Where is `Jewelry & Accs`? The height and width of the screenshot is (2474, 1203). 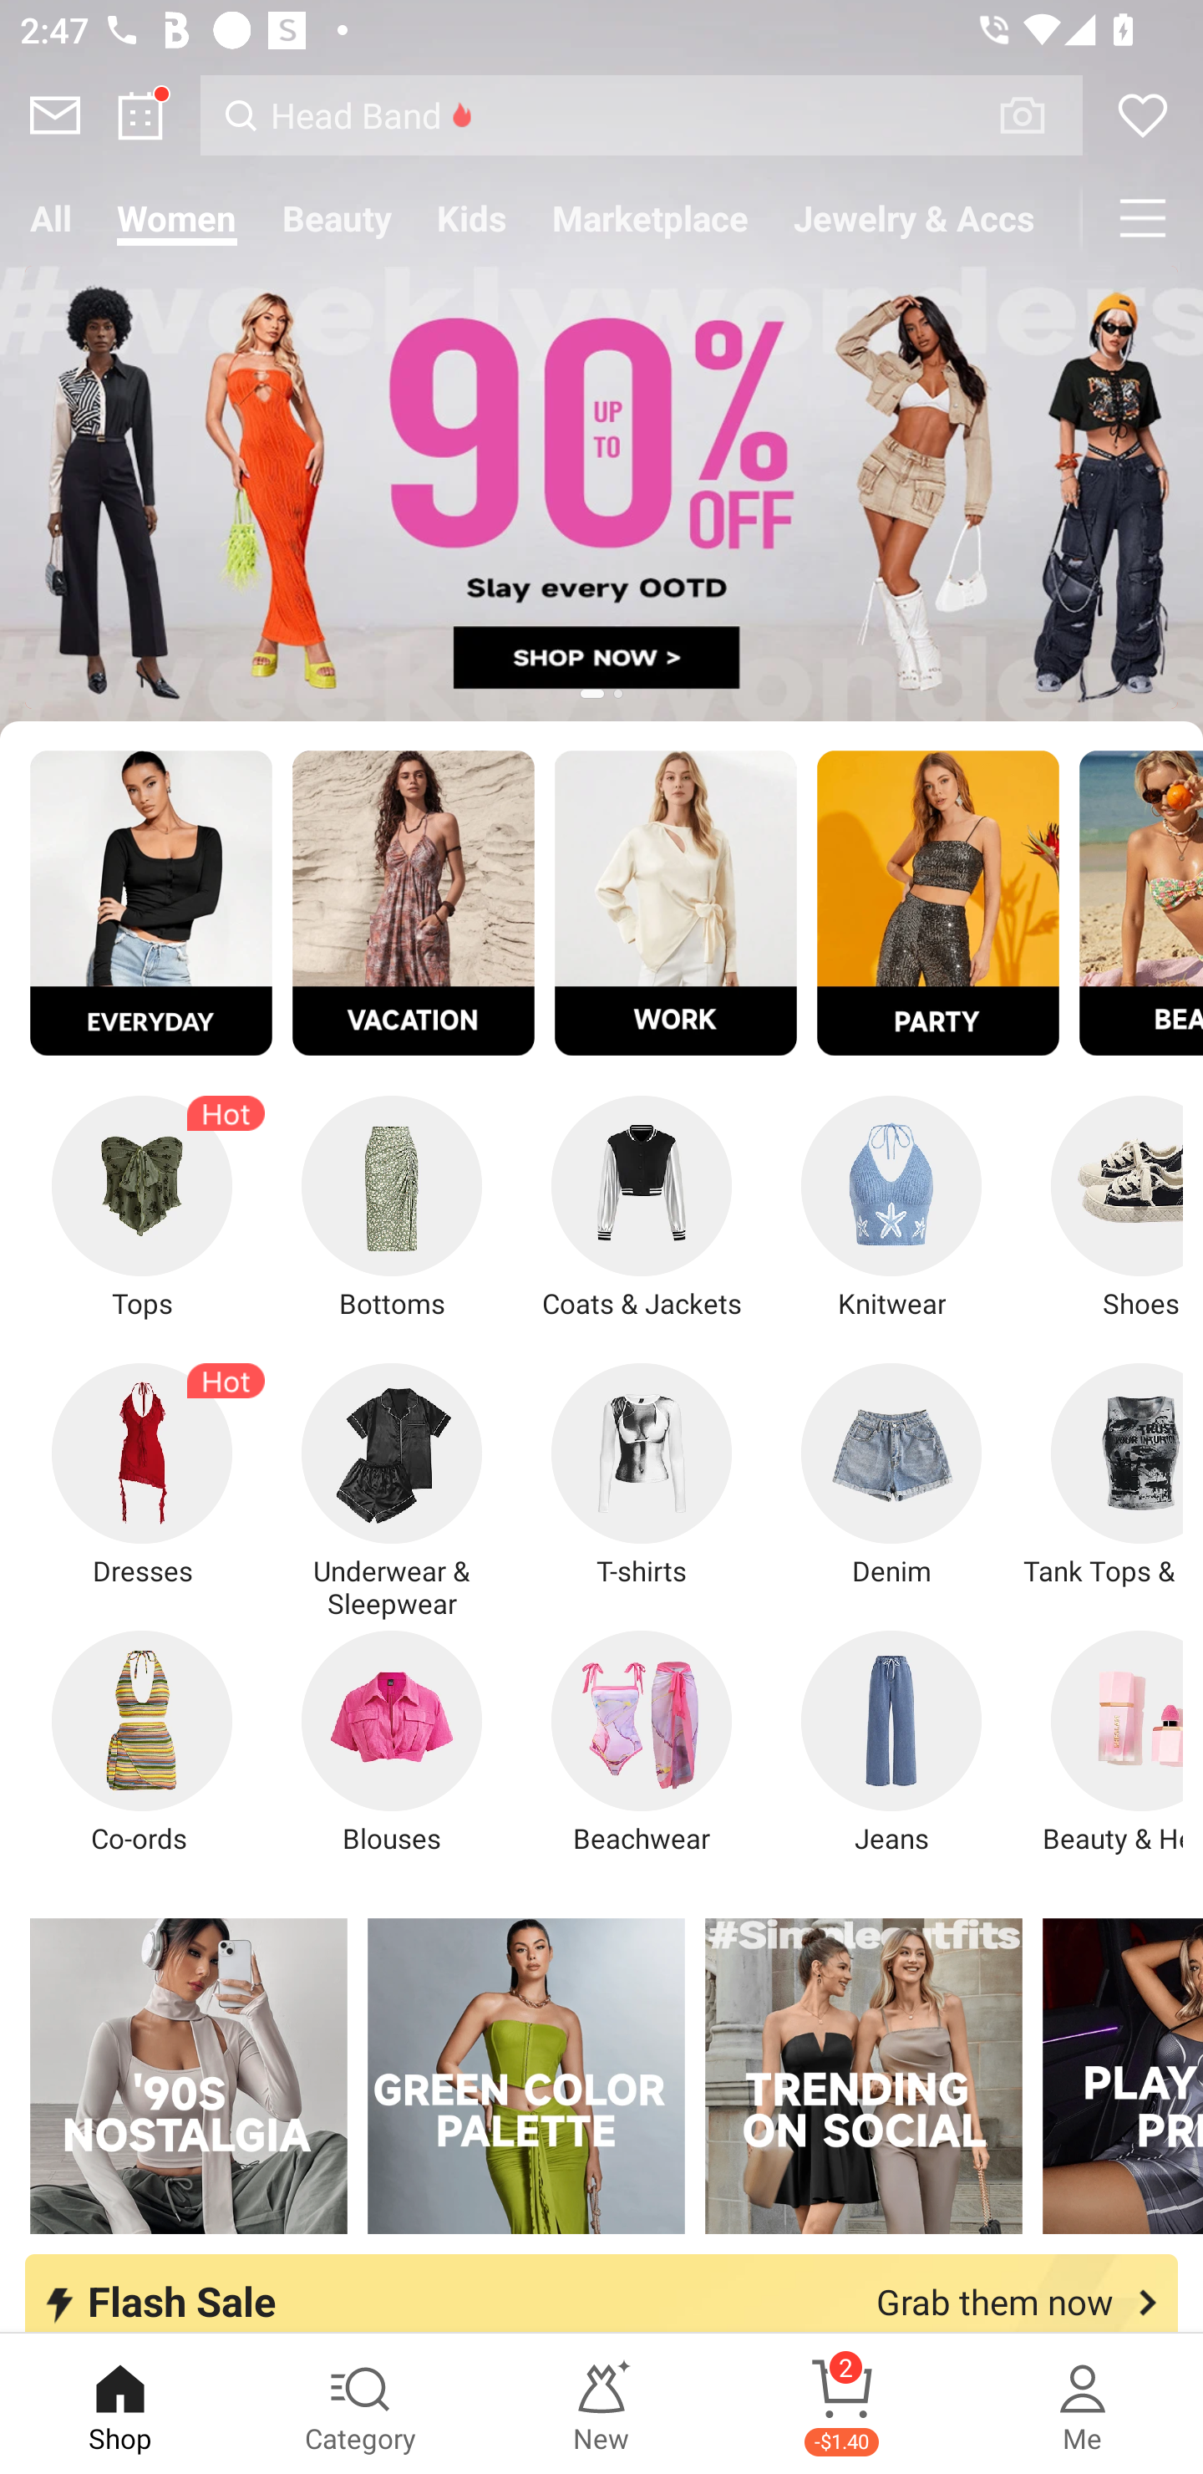
Jewelry & Accs is located at coordinates (915, 217).